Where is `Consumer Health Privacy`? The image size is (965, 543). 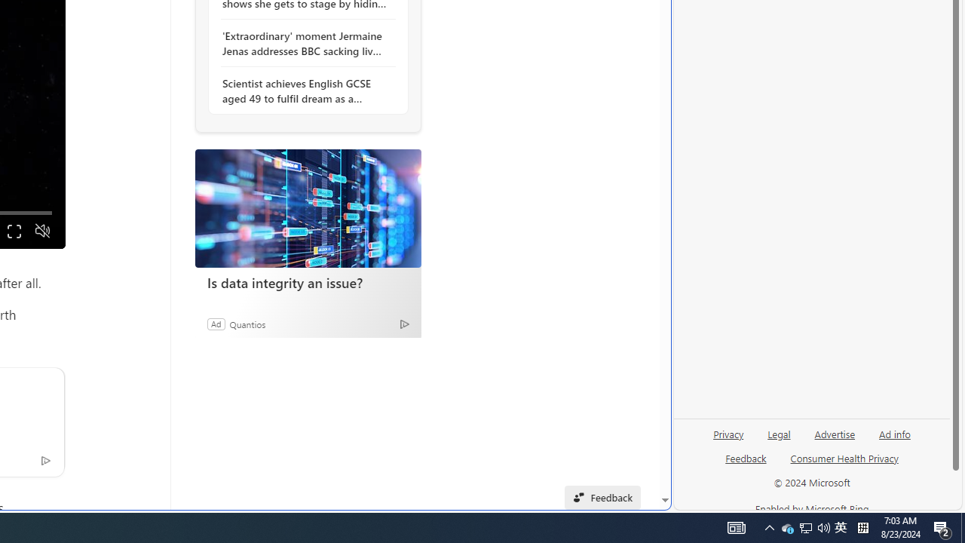
Consumer Health Privacy is located at coordinates (844, 465).